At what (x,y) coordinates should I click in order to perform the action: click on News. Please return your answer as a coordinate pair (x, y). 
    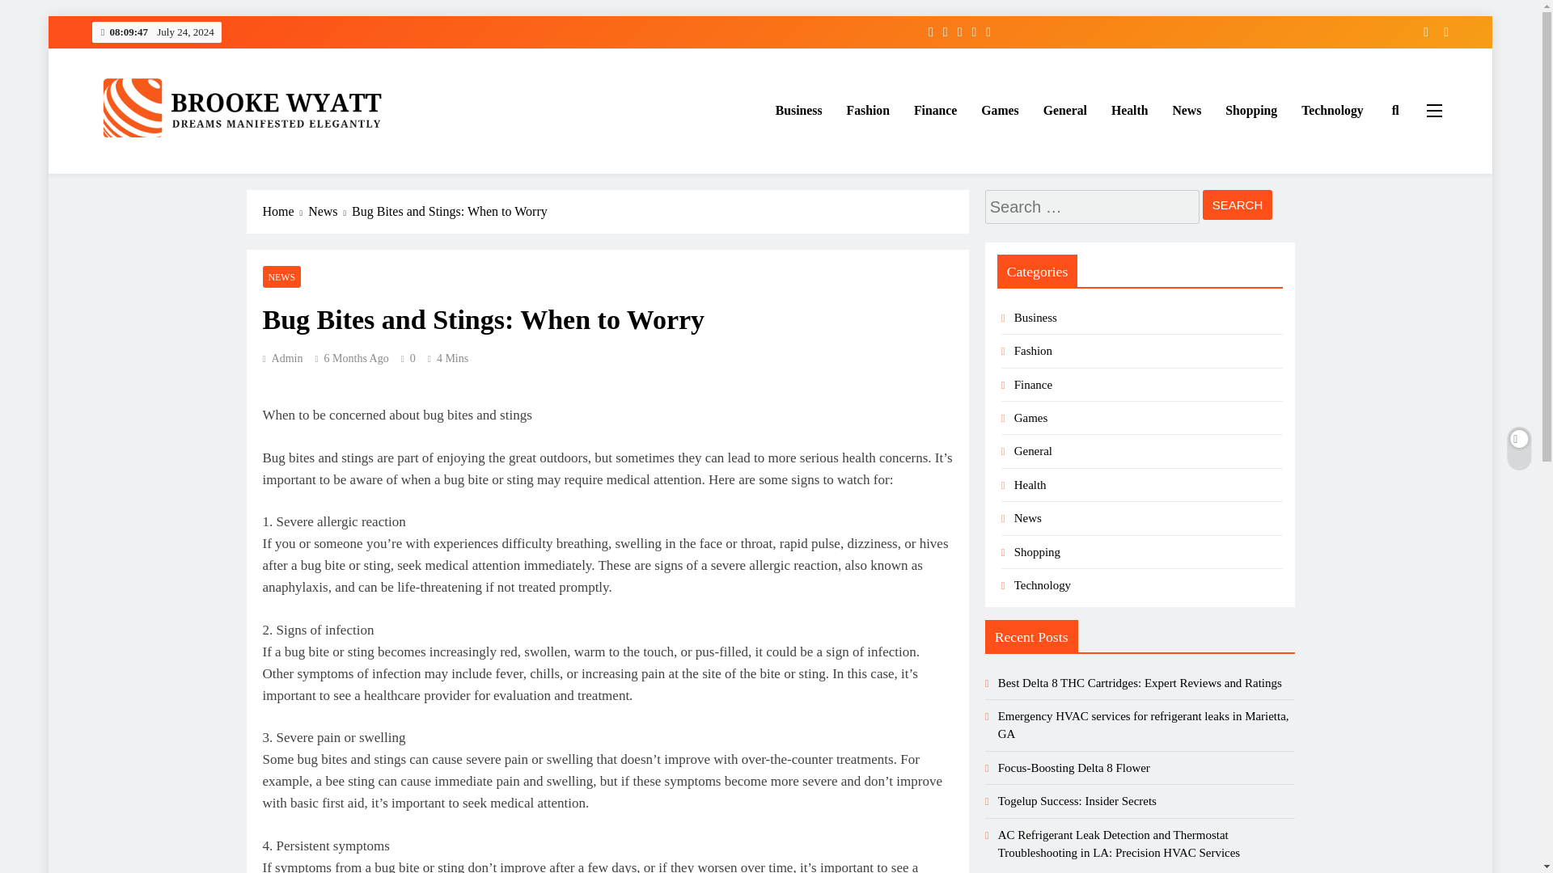
    Looking at the image, I should click on (1186, 111).